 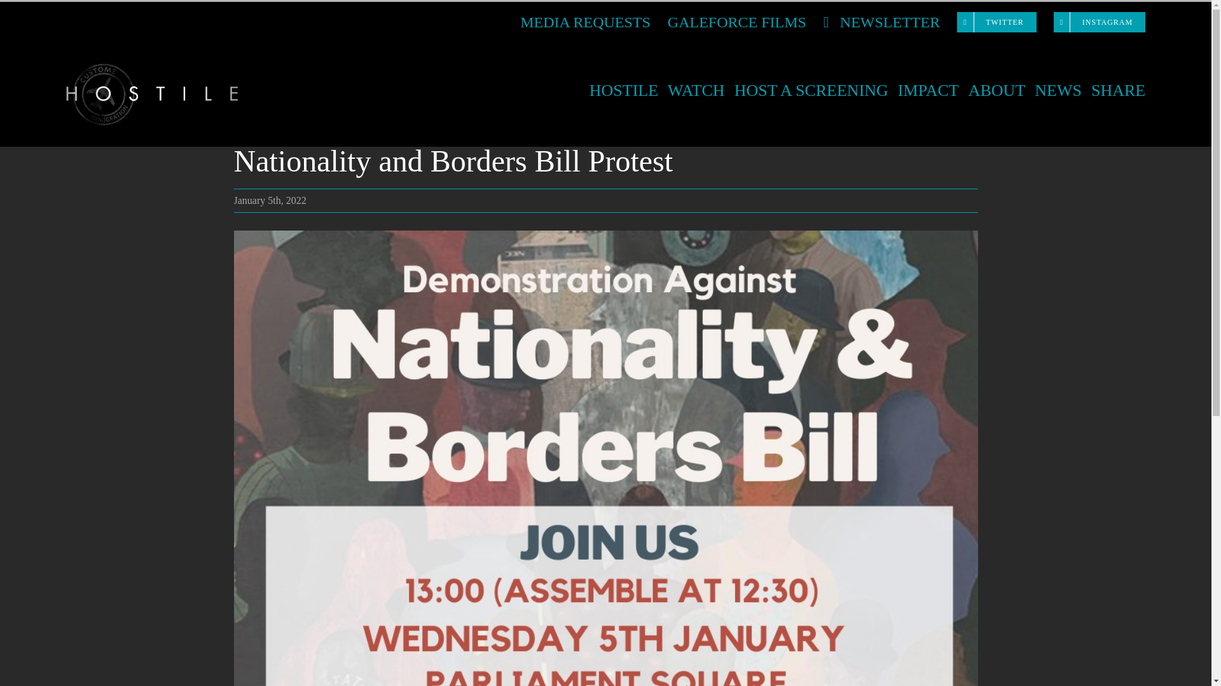 I want to click on GALEFORCE FILMS, so click(x=736, y=22).